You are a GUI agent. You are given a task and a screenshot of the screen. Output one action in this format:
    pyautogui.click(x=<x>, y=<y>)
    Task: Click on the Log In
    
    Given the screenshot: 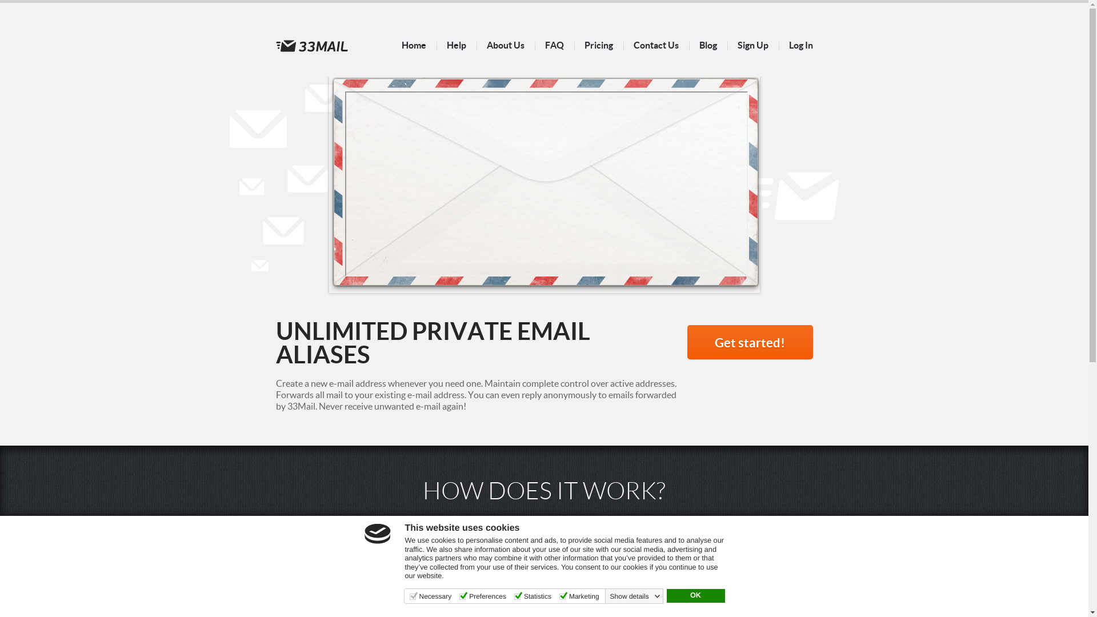 What is the action you would take?
    pyautogui.click(x=800, y=45)
    